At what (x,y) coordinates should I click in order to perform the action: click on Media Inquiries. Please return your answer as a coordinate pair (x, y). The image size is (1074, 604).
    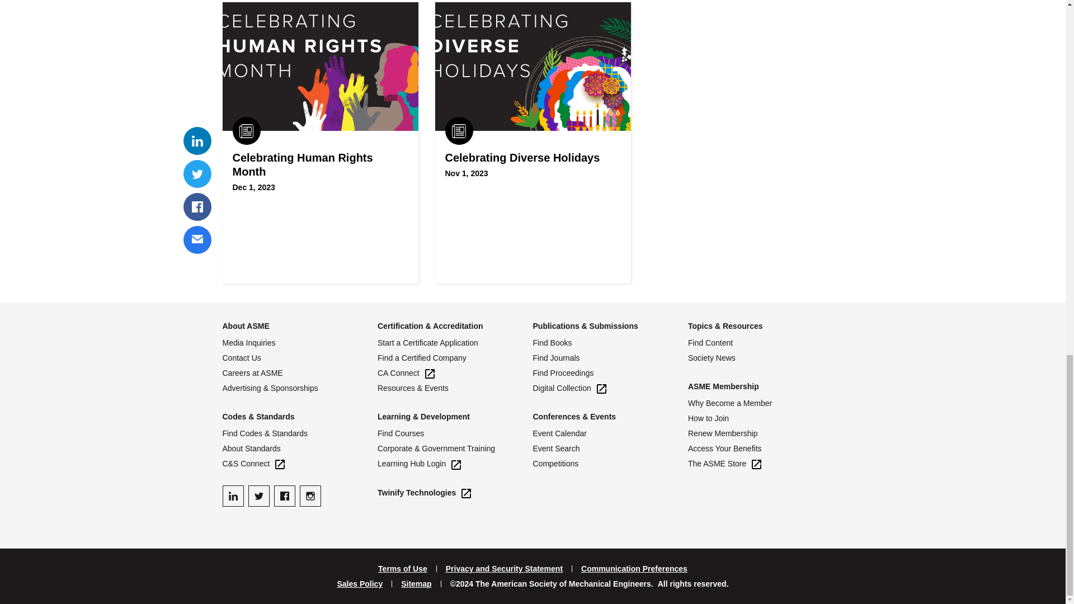
    Looking at the image, I should click on (300, 343).